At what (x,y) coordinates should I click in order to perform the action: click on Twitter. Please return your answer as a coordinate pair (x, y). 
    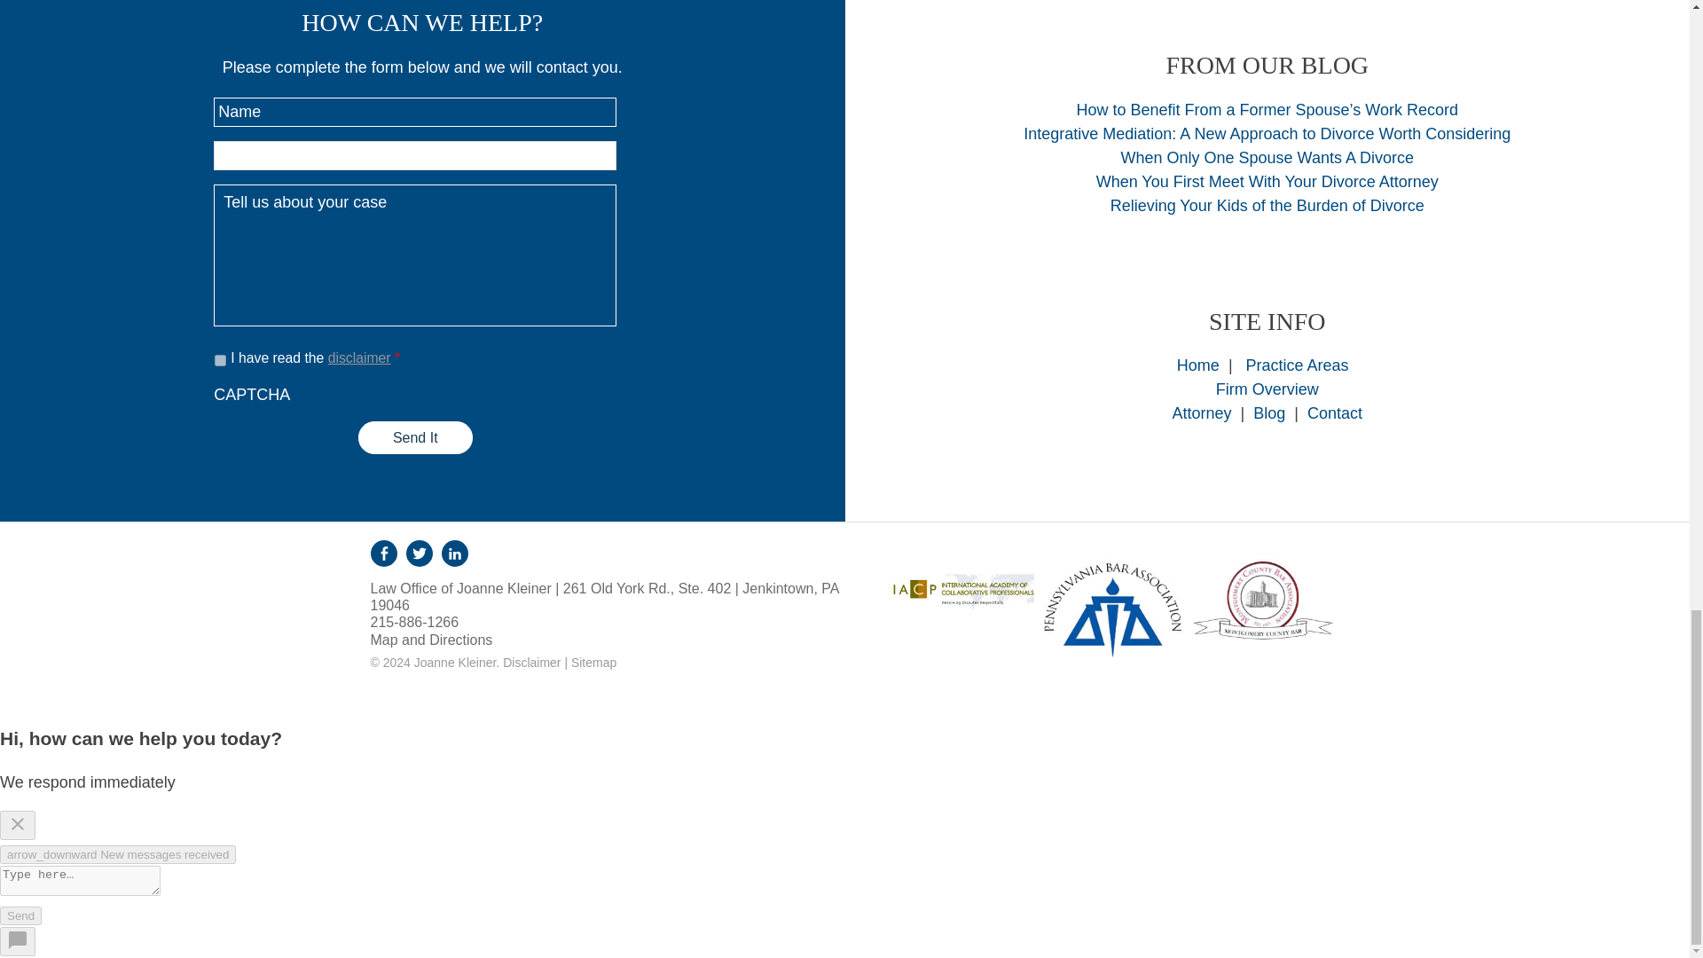
    Looking at the image, I should click on (419, 554).